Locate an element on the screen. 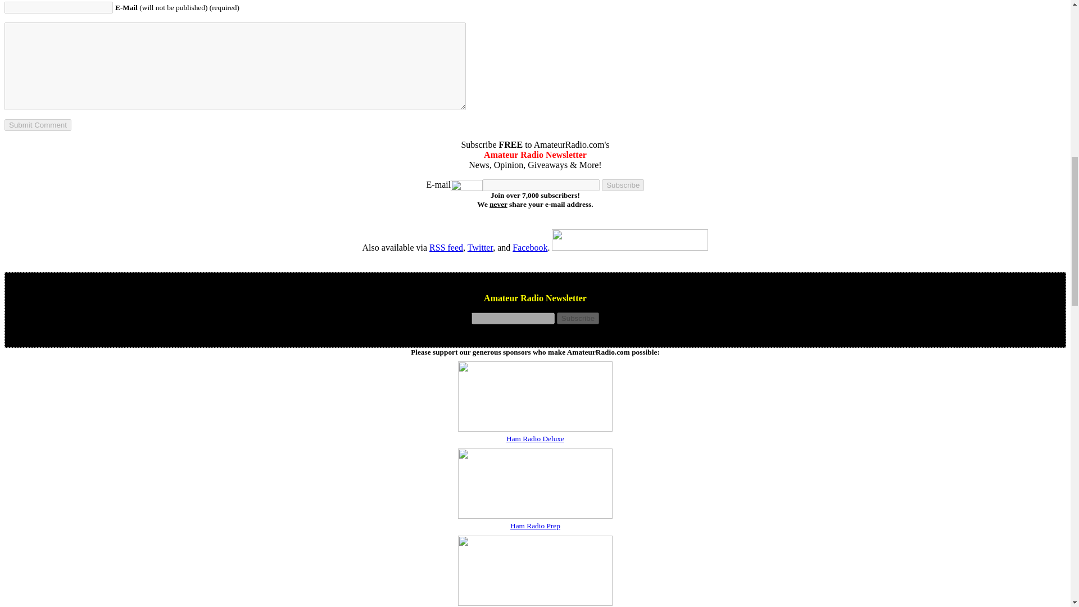  Ham Radio Deluxe is located at coordinates (535, 438).